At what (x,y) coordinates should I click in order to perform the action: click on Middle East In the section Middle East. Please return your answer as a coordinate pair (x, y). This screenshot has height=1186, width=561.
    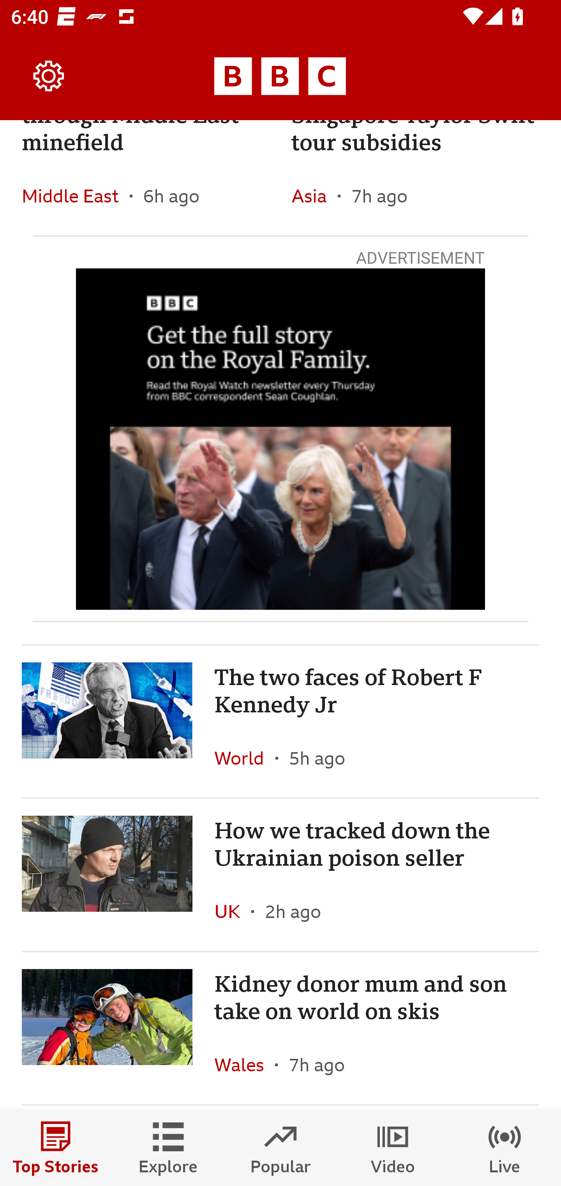
    Looking at the image, I should click on (76, 195).